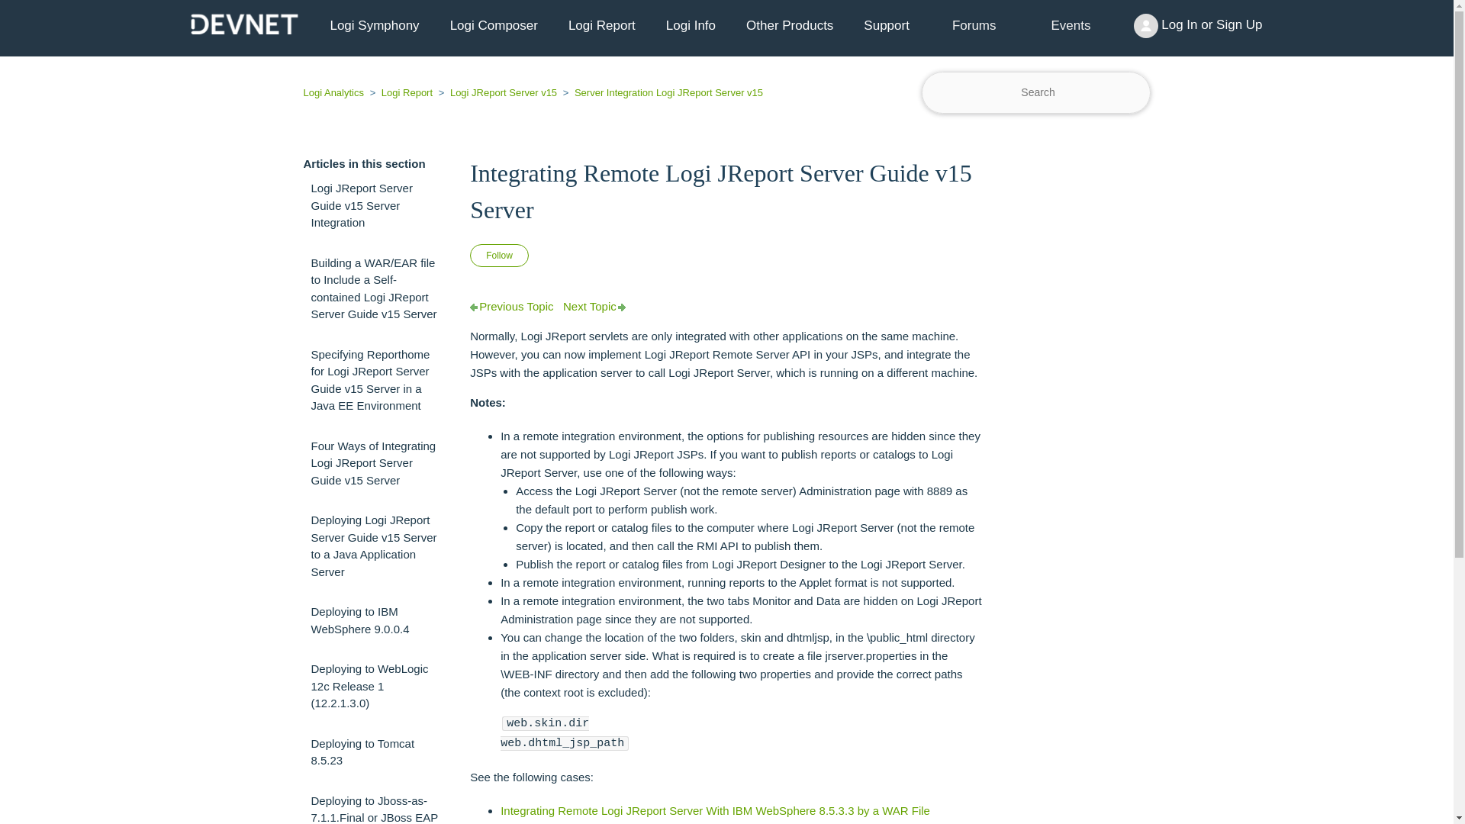  What do you see at coordinates (374, 26) in the screenshot?
I see `Logi Symphony` at bounding box center [374, 26].